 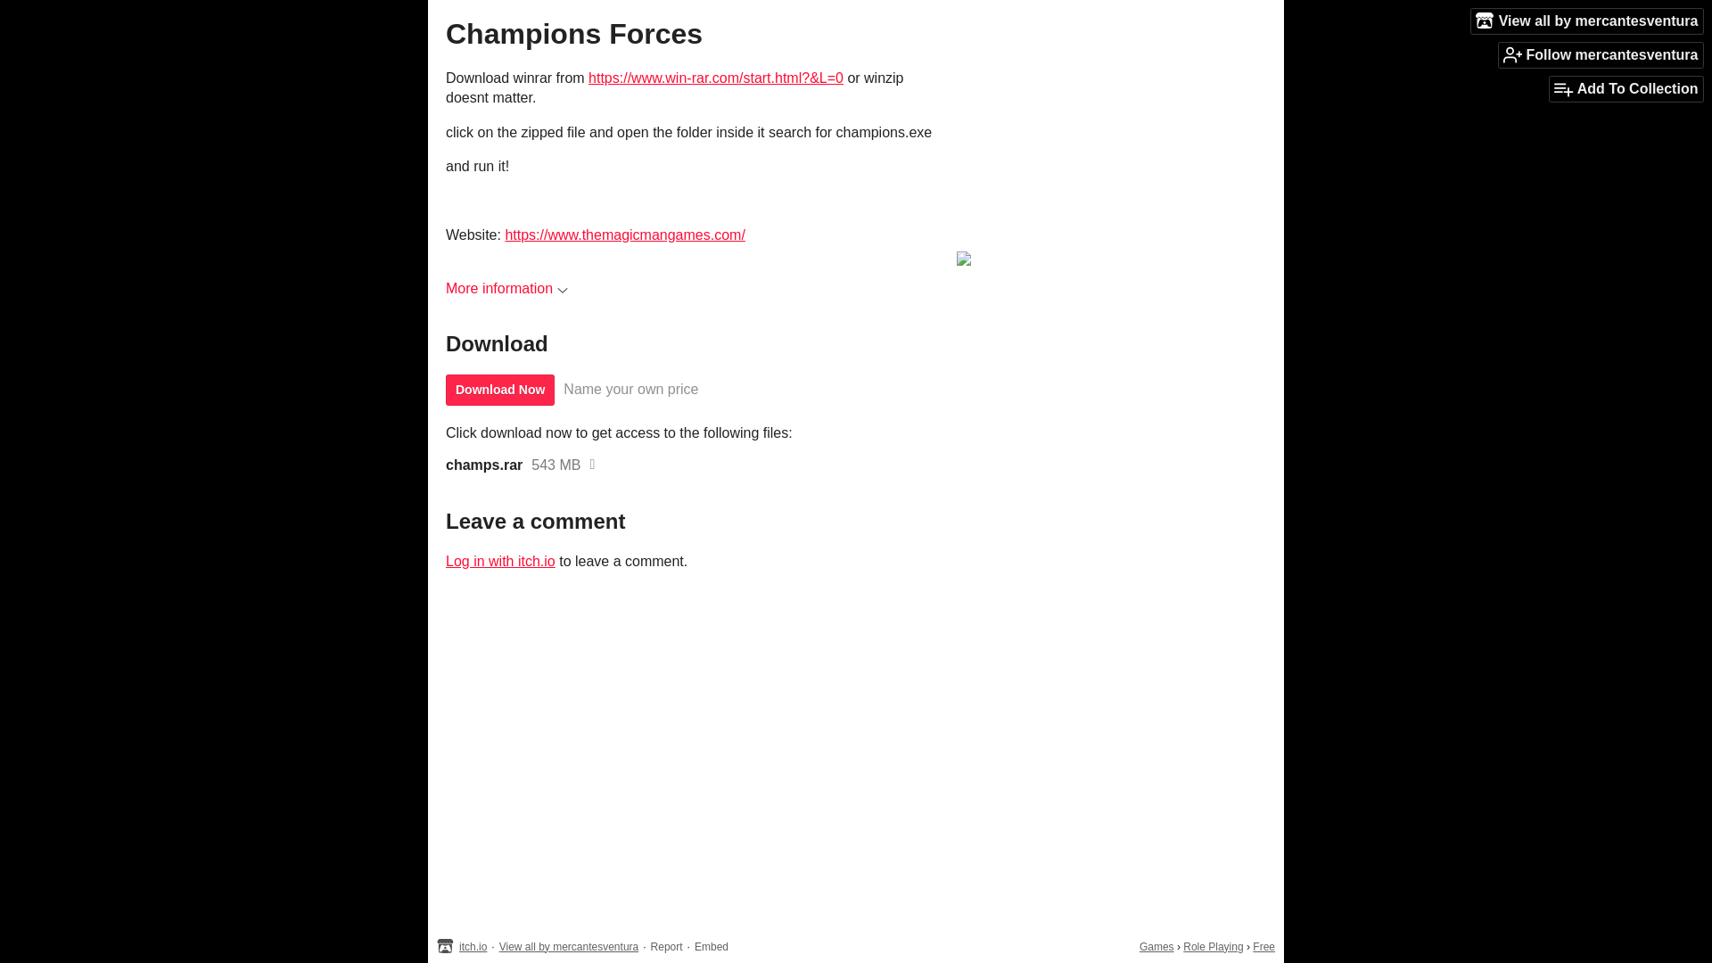 I want to click on More information, so click(x=506, y=288).